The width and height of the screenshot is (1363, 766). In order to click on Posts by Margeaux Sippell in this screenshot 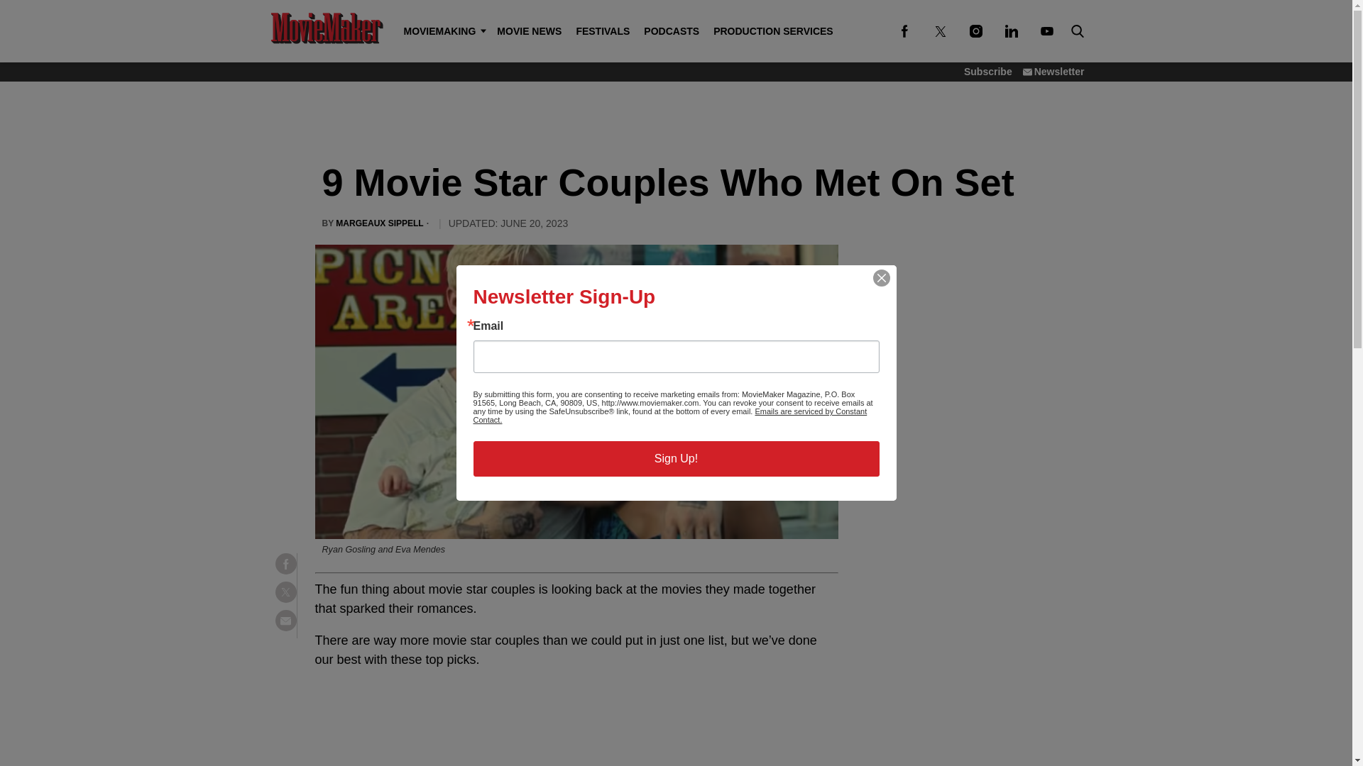, I will do `click(379, 223)`.